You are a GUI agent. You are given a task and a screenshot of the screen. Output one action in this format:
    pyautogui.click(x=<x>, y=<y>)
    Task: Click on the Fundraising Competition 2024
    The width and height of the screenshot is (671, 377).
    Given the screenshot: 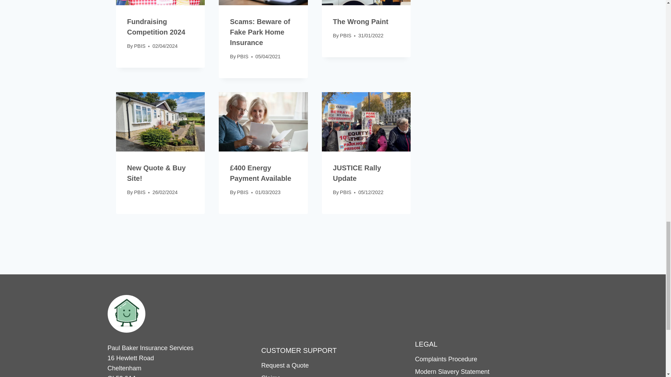 What is the action you would take?
    pyautogui.click(x=157, y=27)
    